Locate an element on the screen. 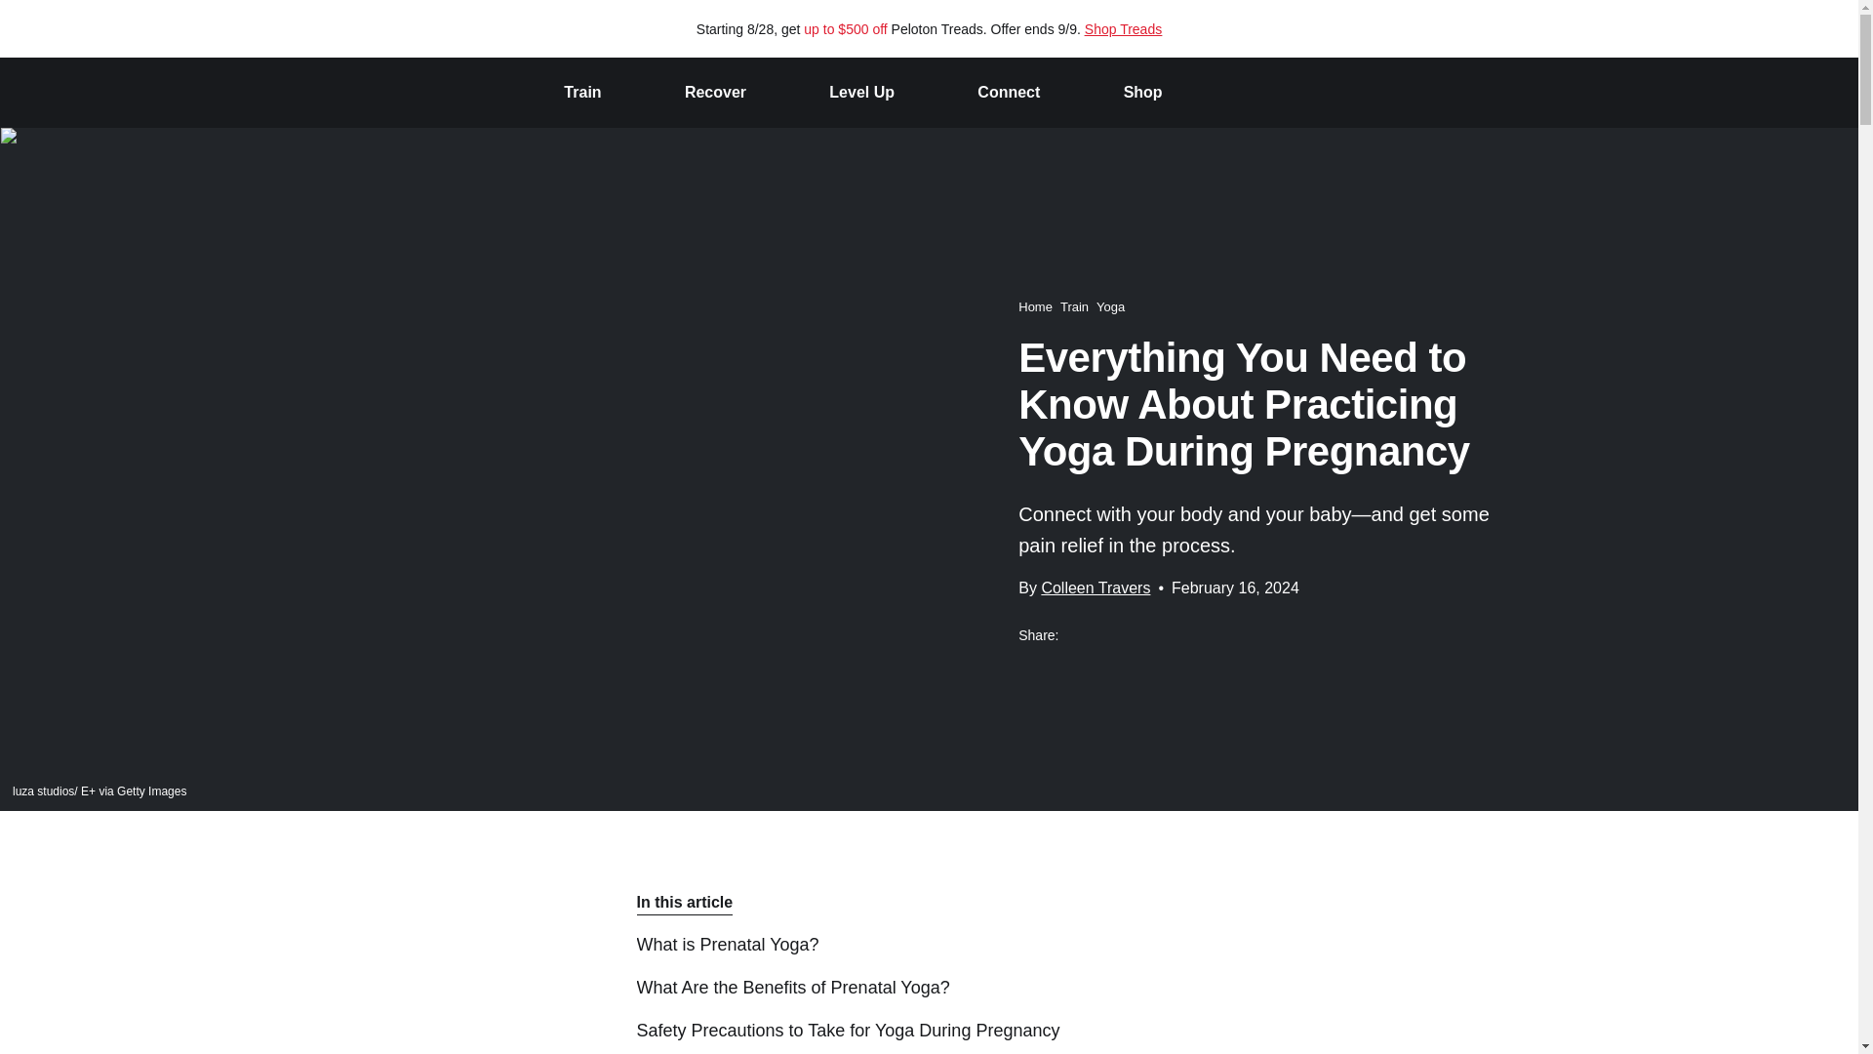  Yoga is located at coordinates (1110, 304).